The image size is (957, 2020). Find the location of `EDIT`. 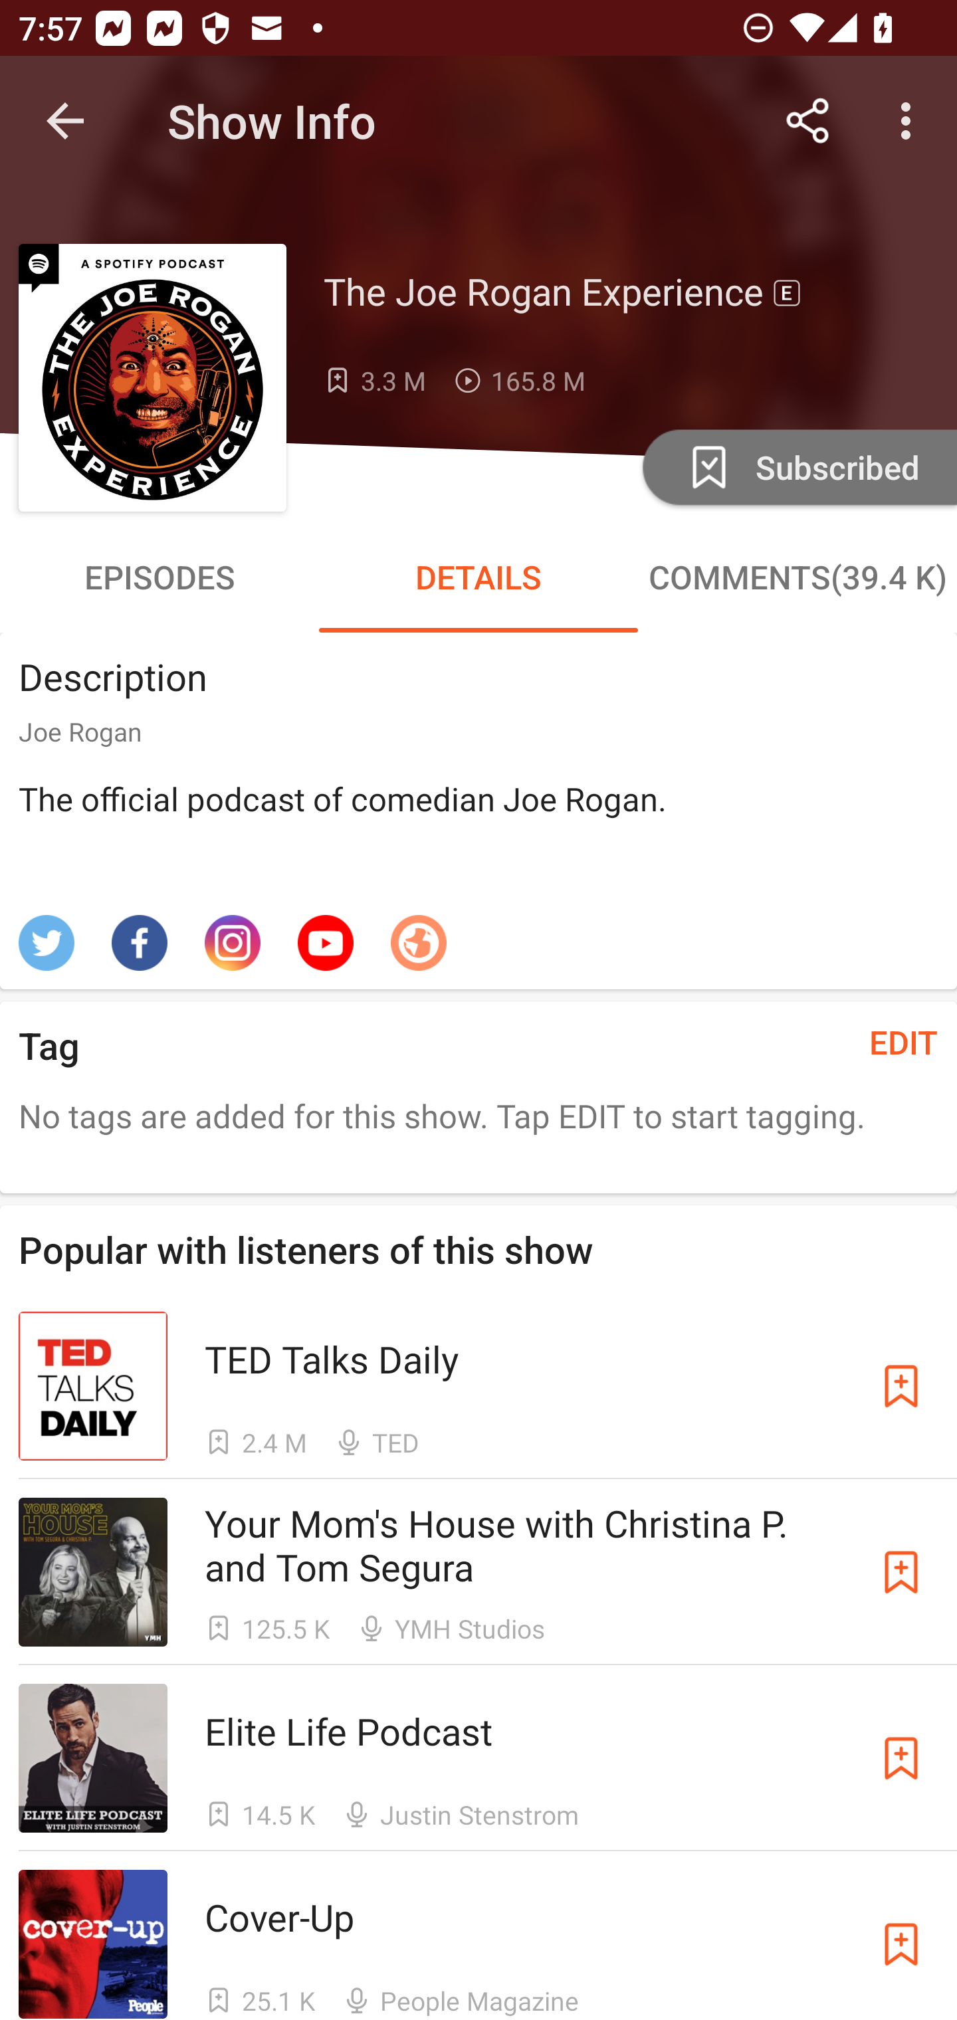

EDIT is located at coordinates (904, 1042).